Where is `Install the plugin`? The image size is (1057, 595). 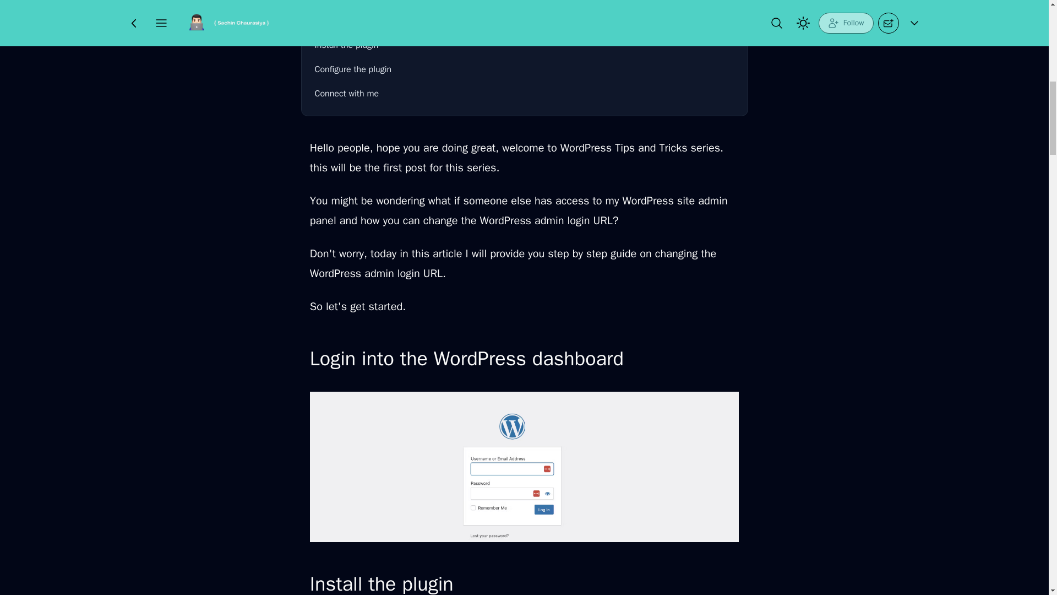
Install the plugin is located at coordinates (525, 45).